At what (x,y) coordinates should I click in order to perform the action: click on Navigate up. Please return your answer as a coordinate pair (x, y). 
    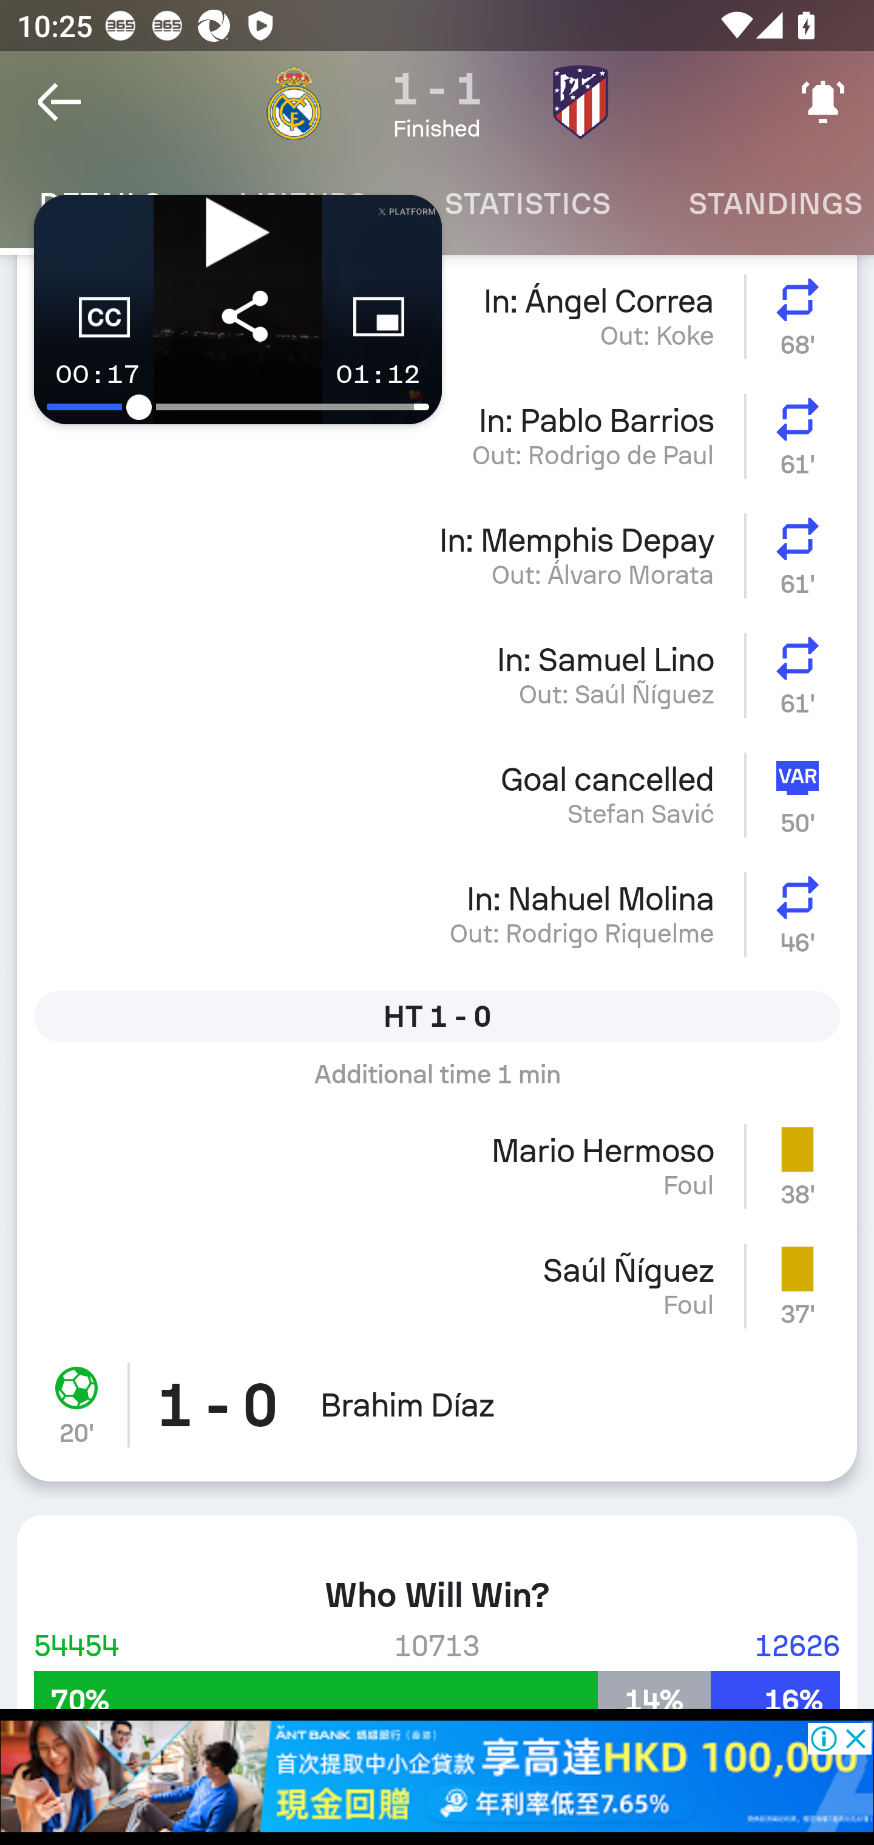
    Looking at the image, I should click on (59, 102).